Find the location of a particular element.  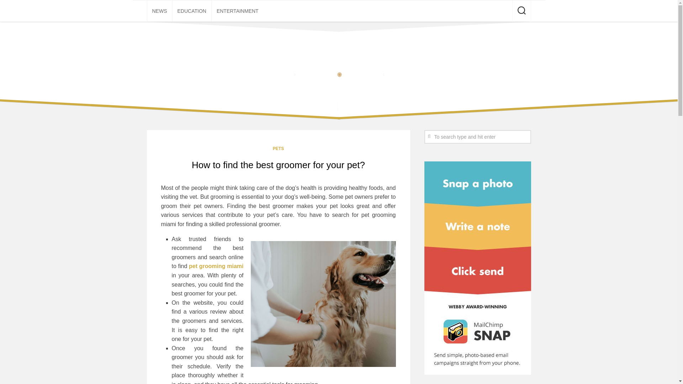

pet grooming miami is located at coordinates (216, 266).